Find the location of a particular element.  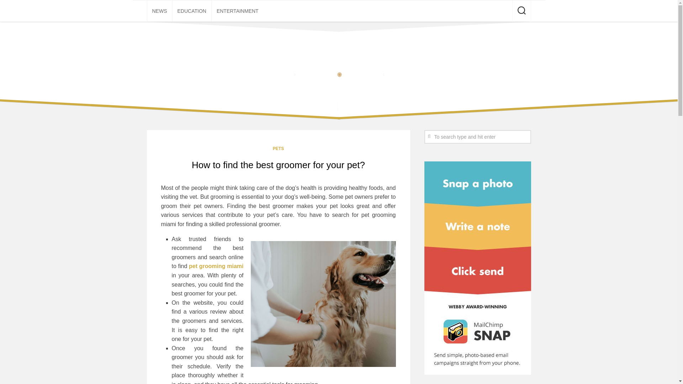

pet grooming miami is located at coordinates (216, 266).